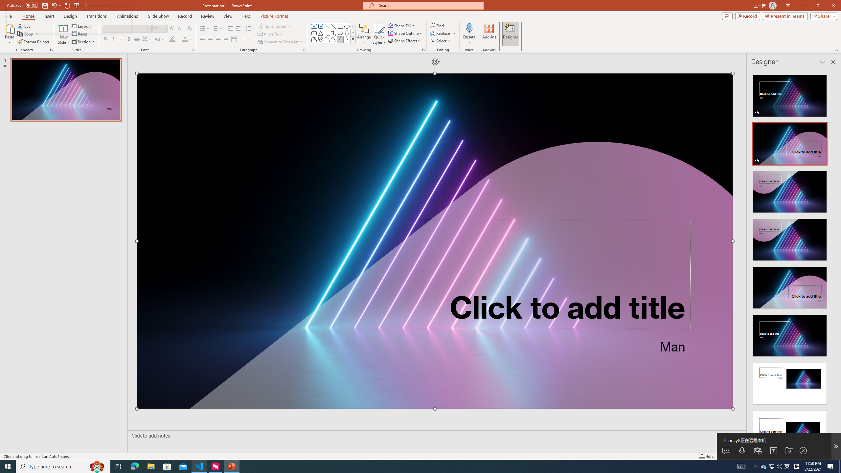  Describe the element at coordinates (49, 16) in the screenshot. I see `Insert` at that location.